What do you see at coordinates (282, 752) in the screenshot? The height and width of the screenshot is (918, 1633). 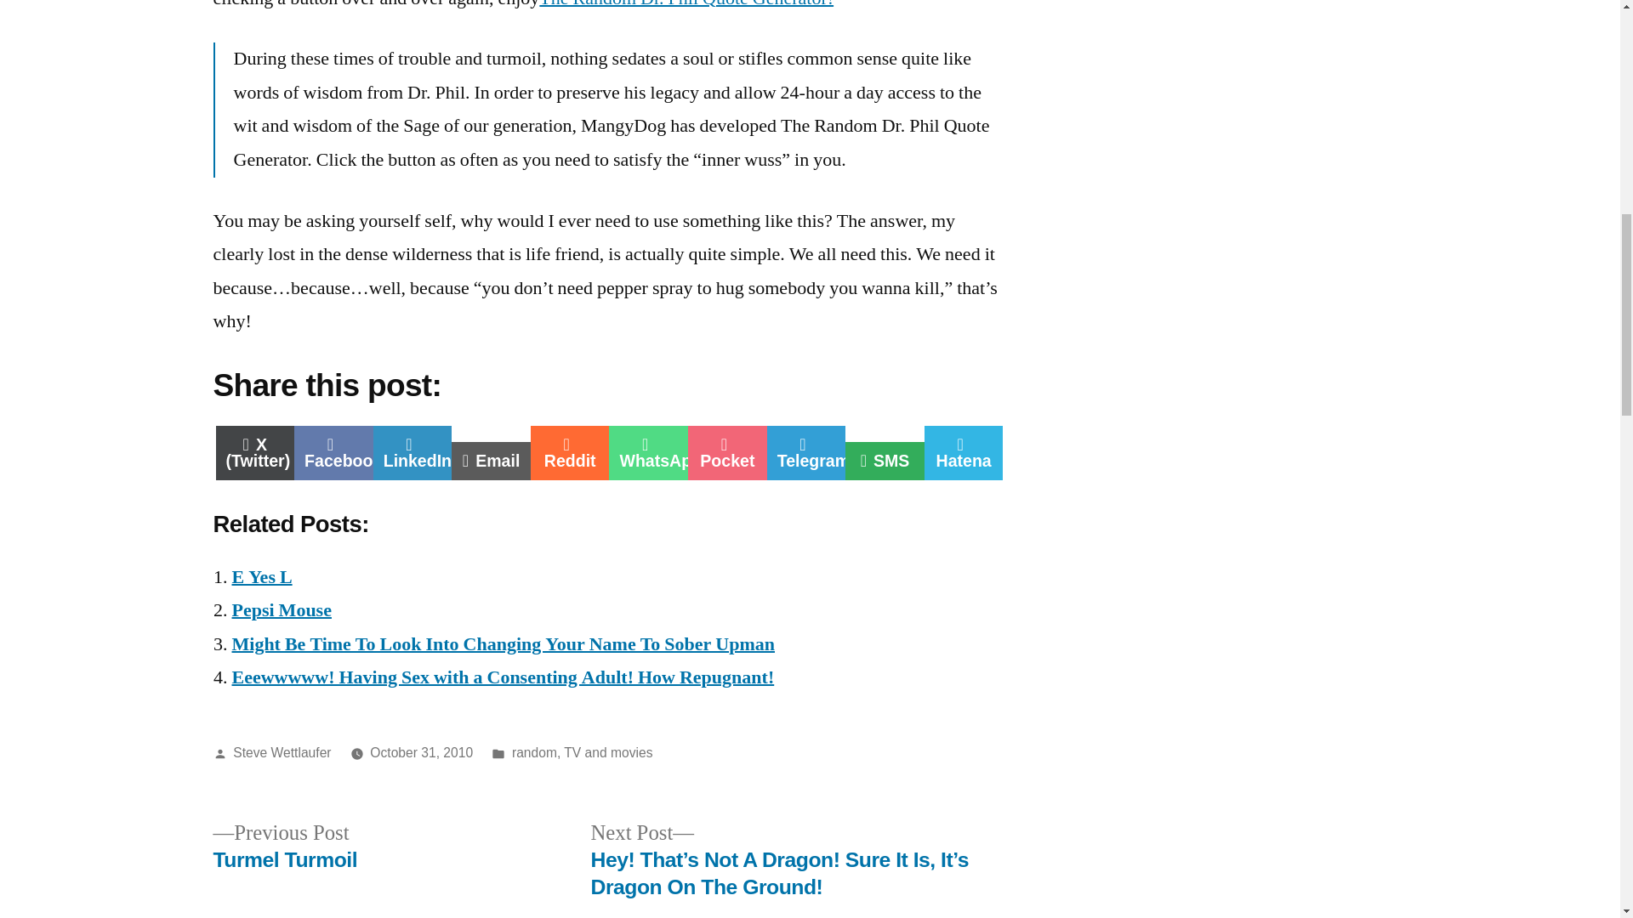 I see `Might Be Time To Look Into Changing Your Name To Sober Upman` at bounding box center [282, 752].